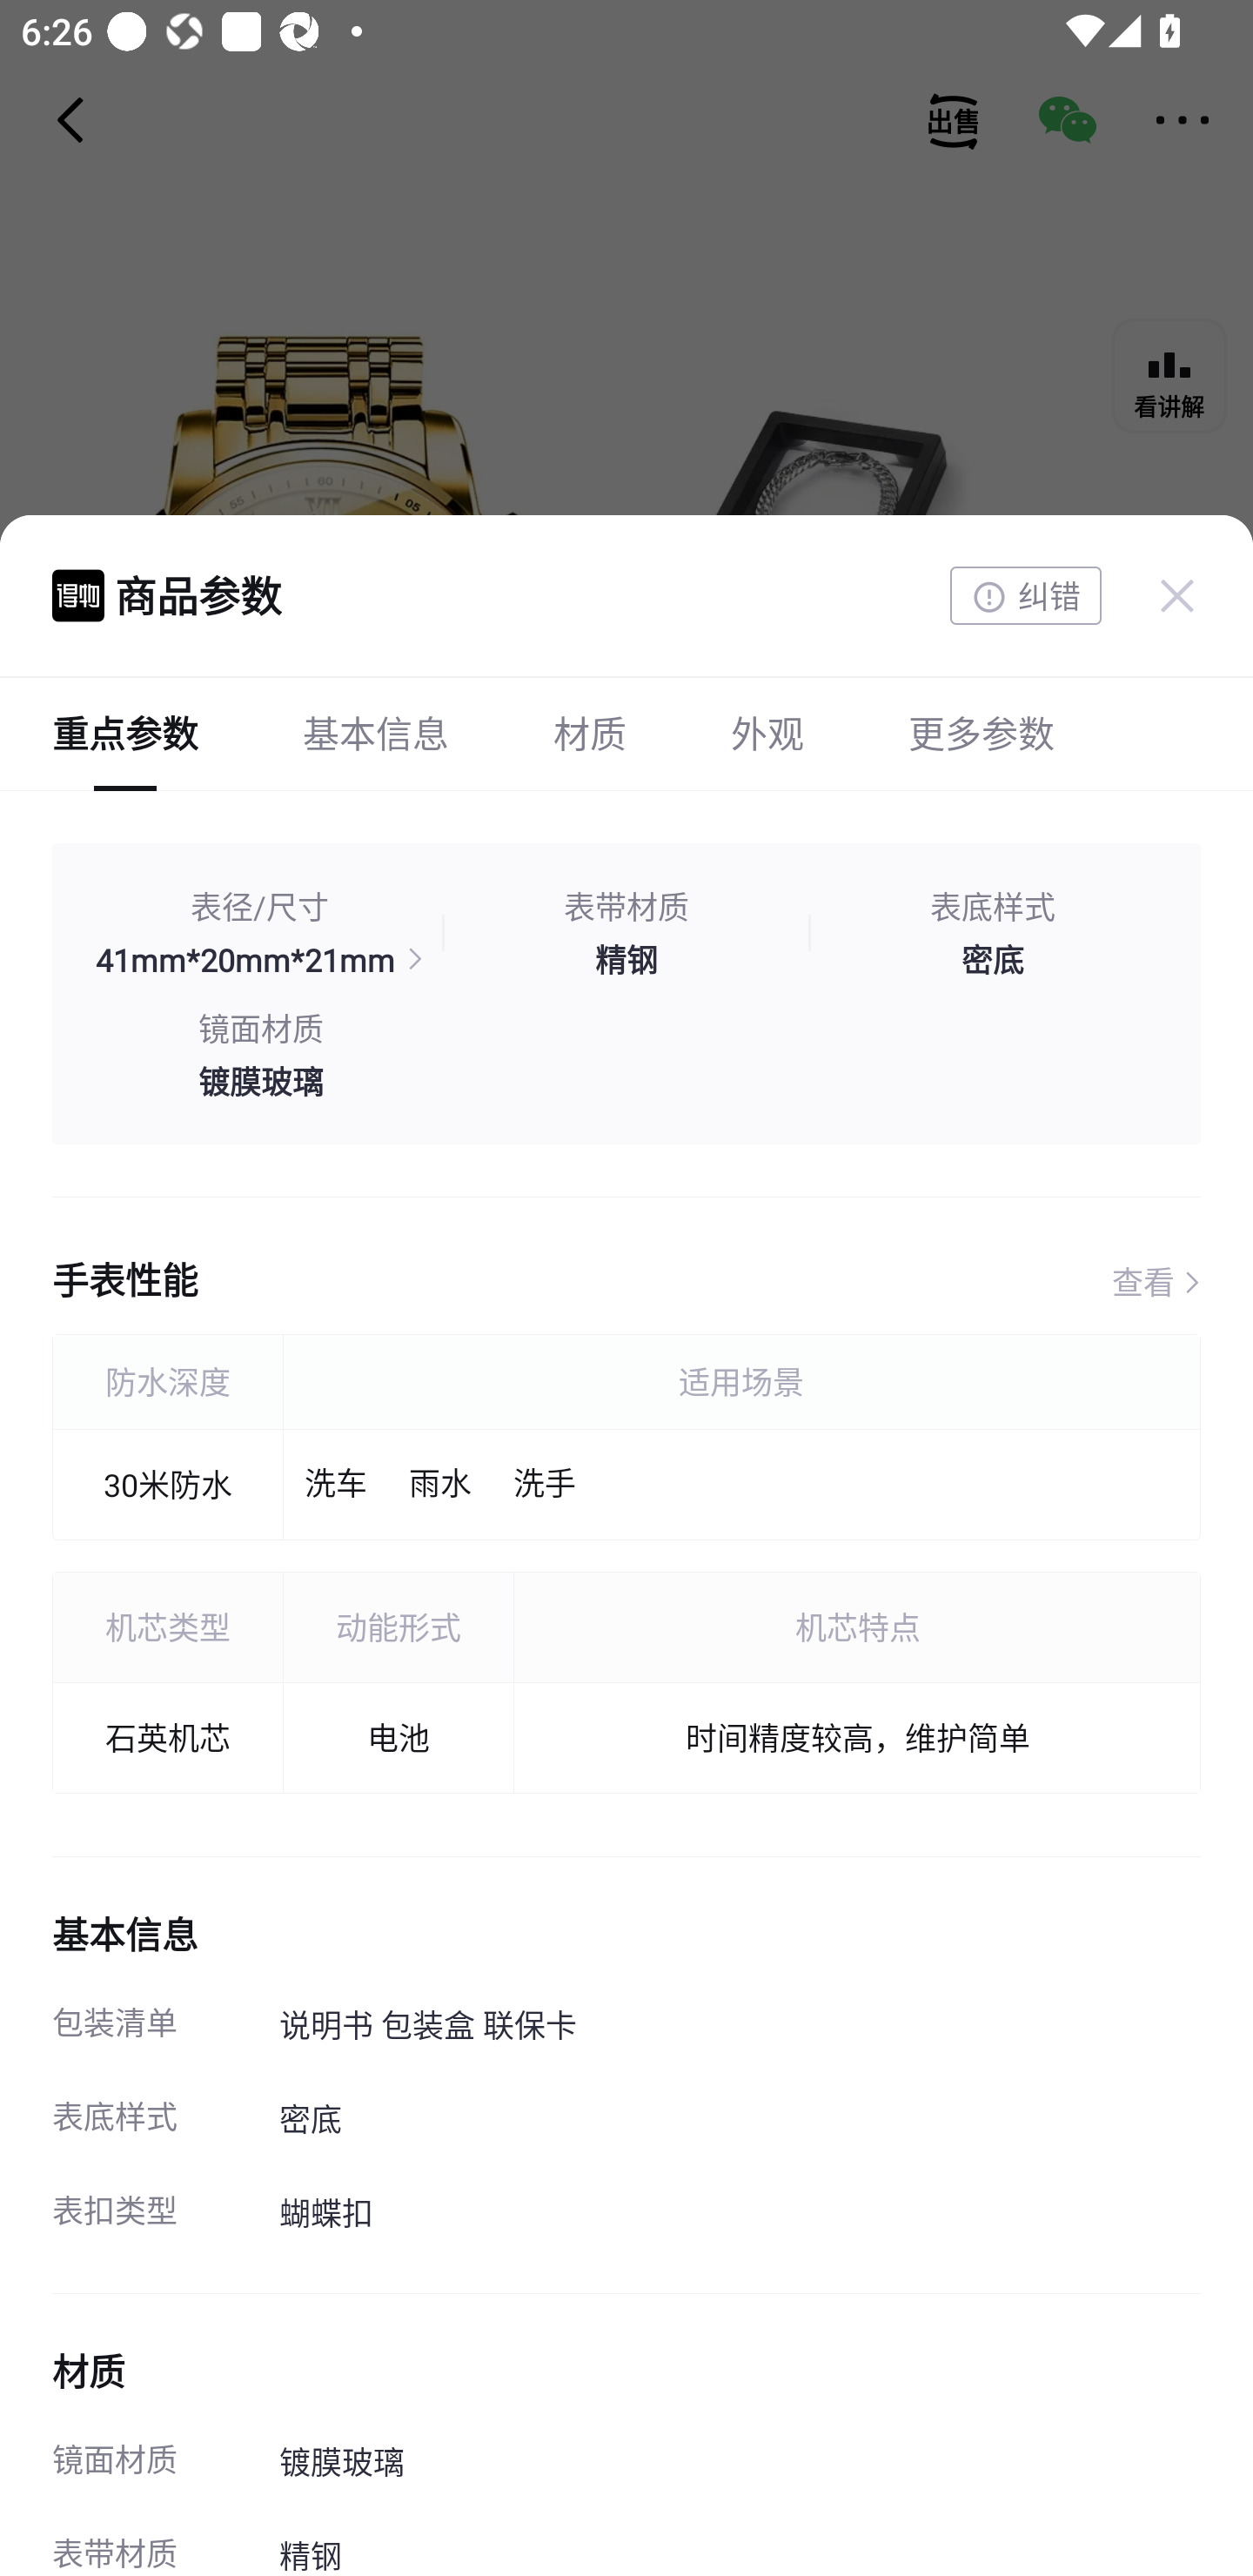 The image size is (1253, 2576). What do you see at coordinates (260, 1080) in the screenshot?
I see `镀膜玻璃` at bounding box center [260, 1080].